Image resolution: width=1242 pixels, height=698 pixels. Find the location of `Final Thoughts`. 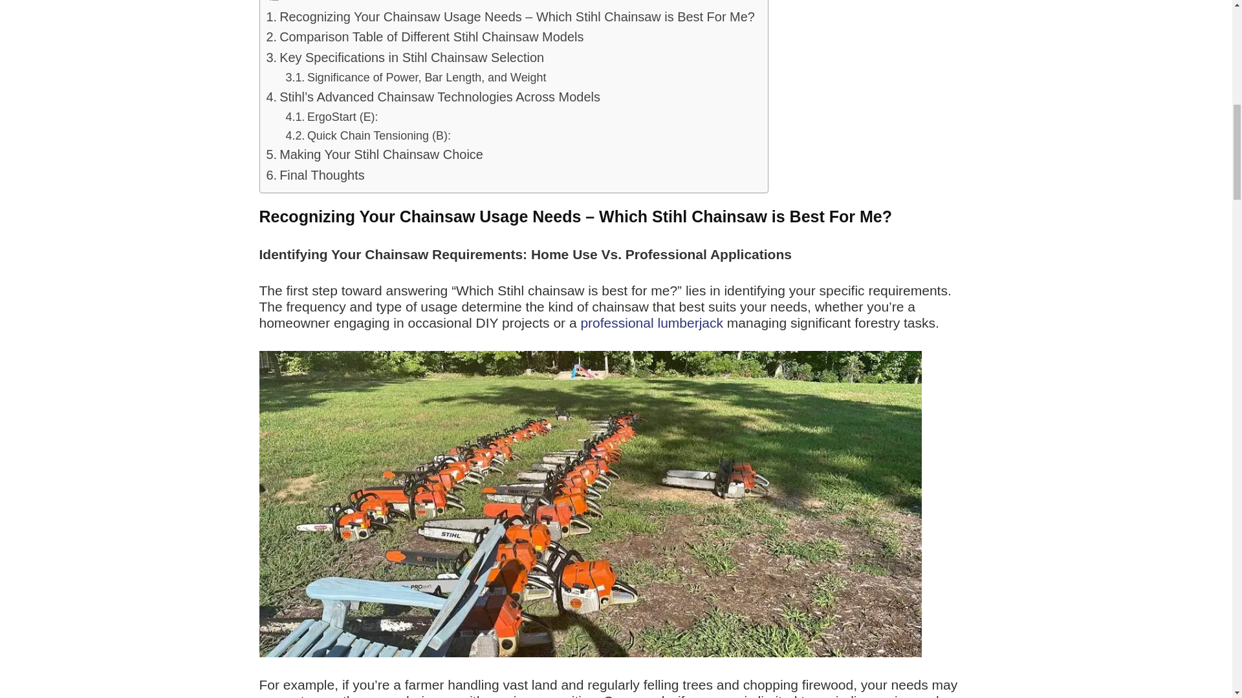

Final Thoughts is located at coordinates (316, 176).